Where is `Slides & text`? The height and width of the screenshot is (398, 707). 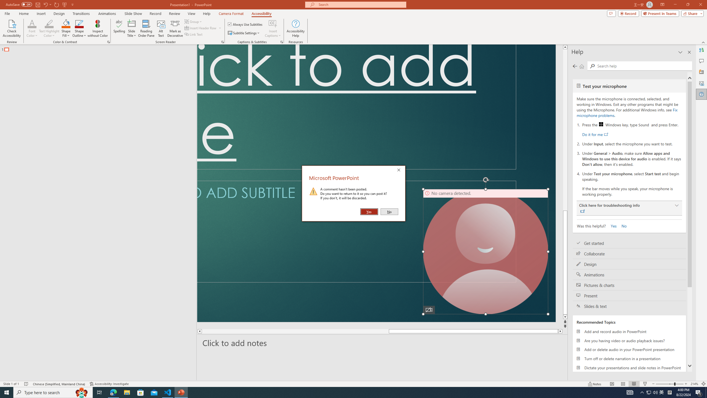
Slides & text is located at coordinates (629, 306).